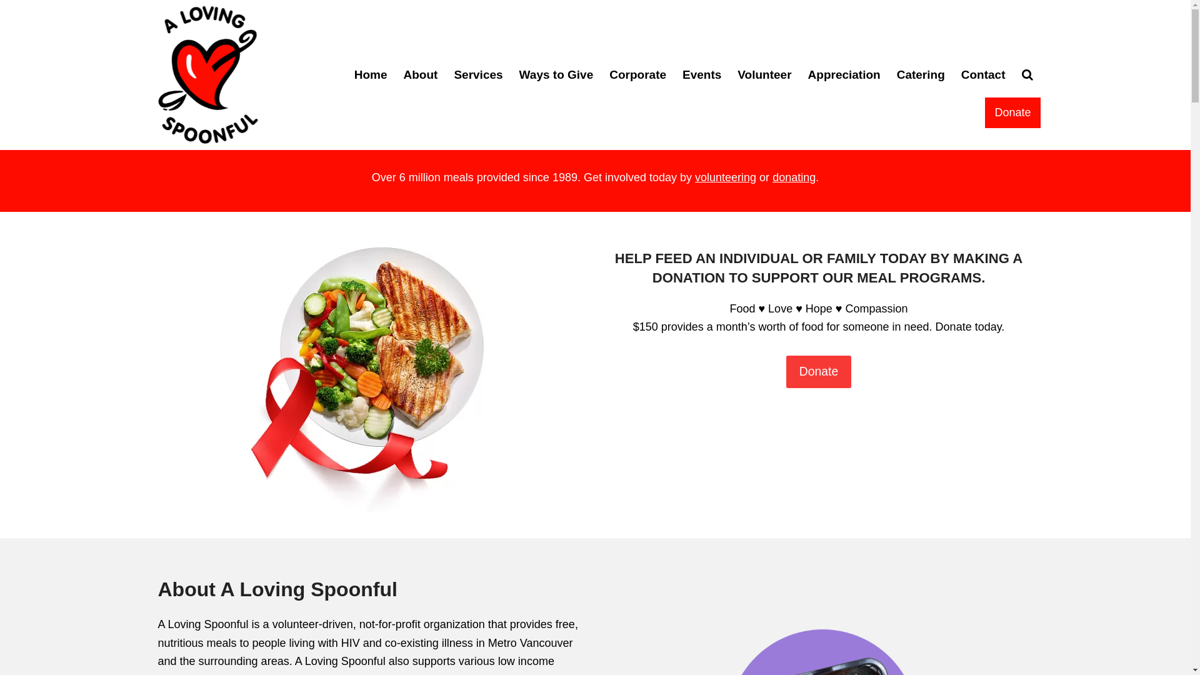  What do you see at coordinates (1012, 112) in the screenshot?
I see `Donate` at bounding box center [1012, 112].